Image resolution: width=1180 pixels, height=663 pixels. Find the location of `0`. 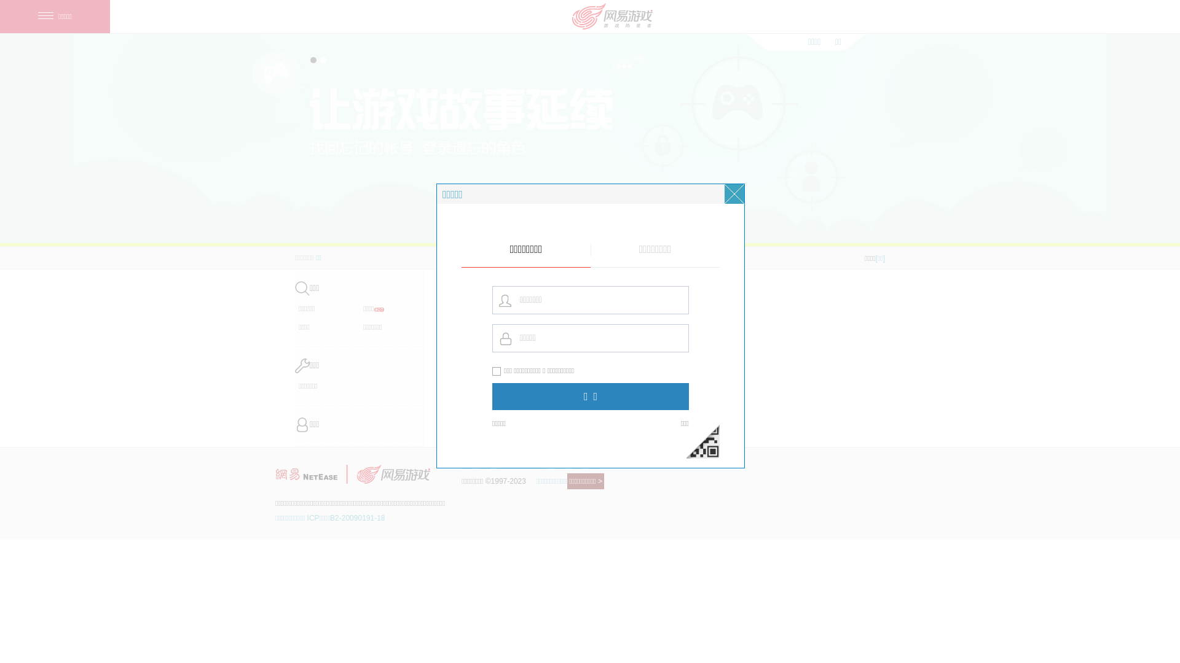

0 is located at coordinates (589, 266).